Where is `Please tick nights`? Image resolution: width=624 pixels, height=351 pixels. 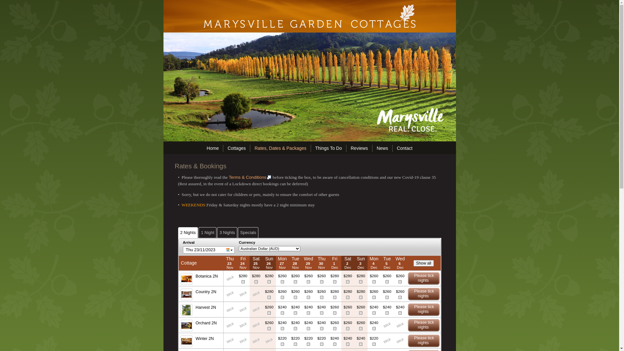
Please tick nights is located at coordinates (424, 279).